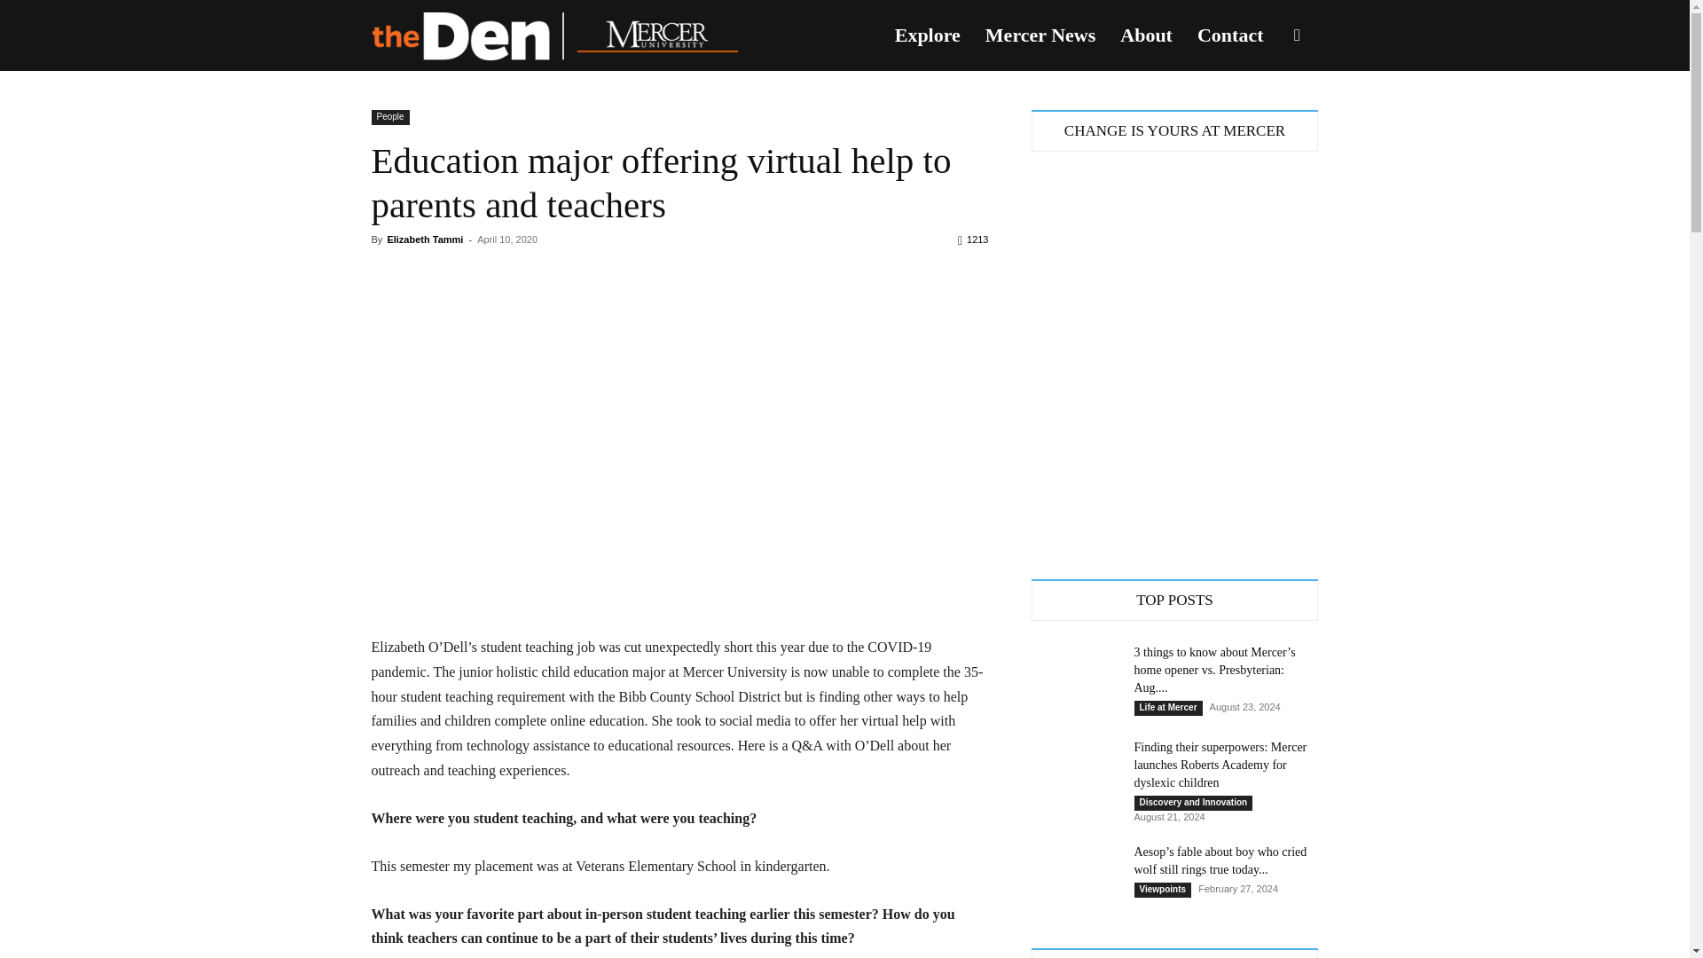  What do you see at coordinates (1268, 121) in the screenshot?
I see `Search` at bounding box center [1268, 121].